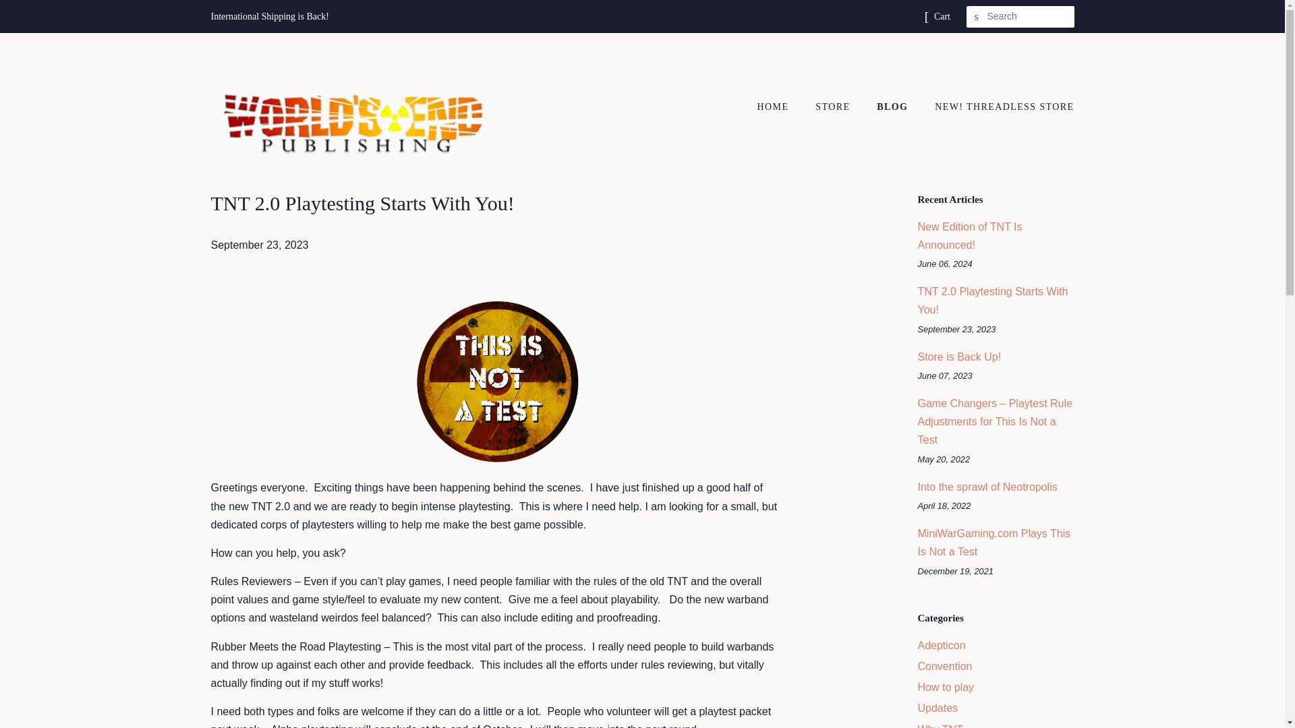 This screenshot has width=1295, height=728. I want to click on Updates, so click(938, 708).